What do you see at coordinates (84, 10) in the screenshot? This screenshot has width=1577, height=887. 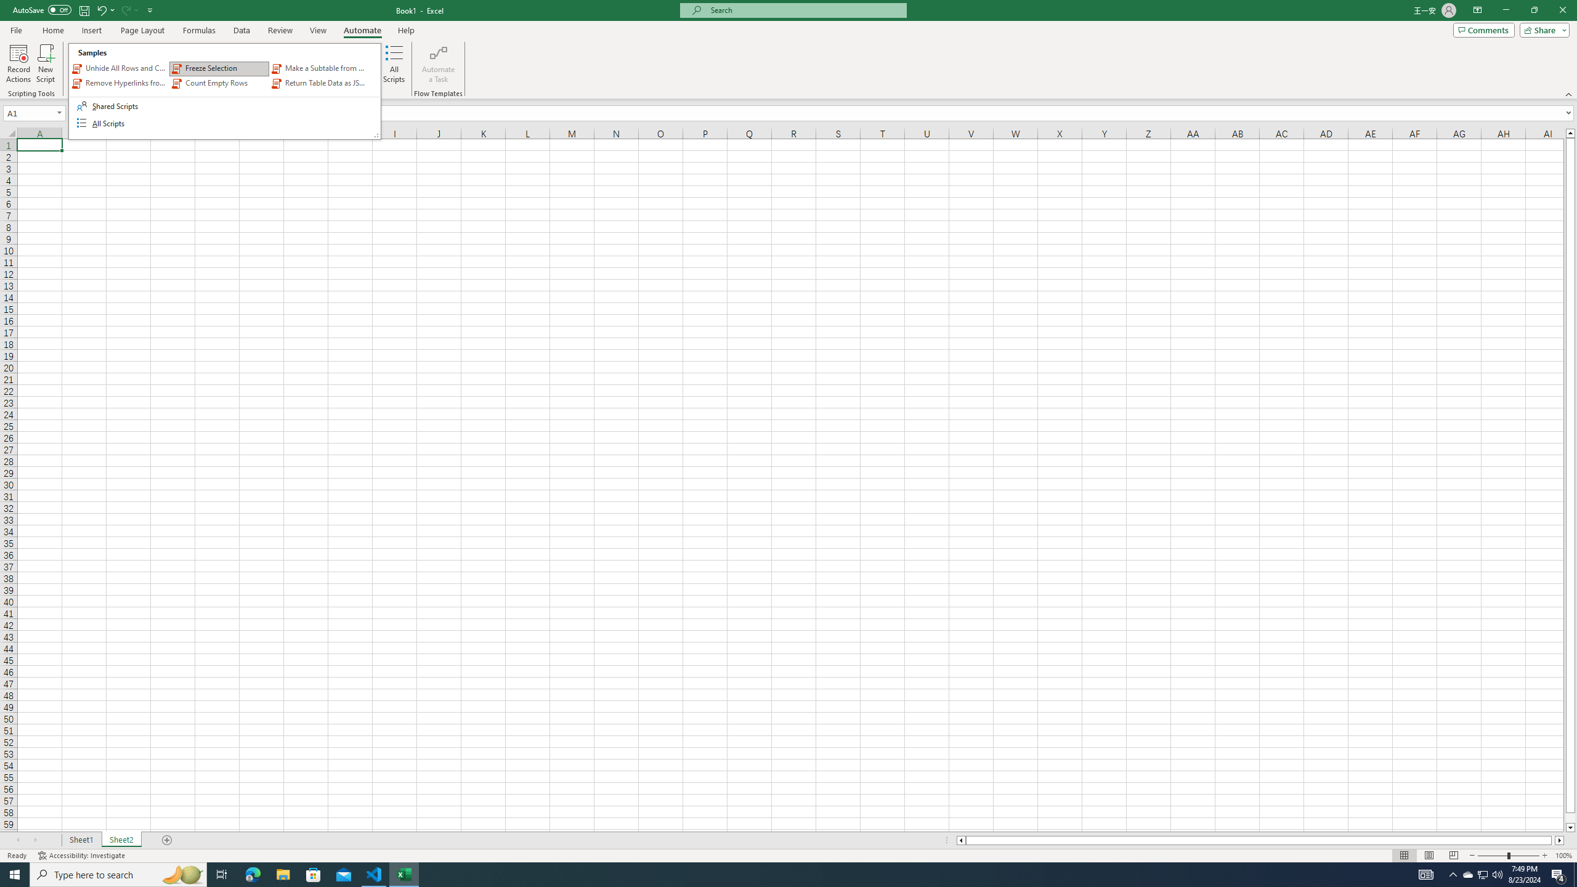 I see `Save` at bounding box center [84, 10].